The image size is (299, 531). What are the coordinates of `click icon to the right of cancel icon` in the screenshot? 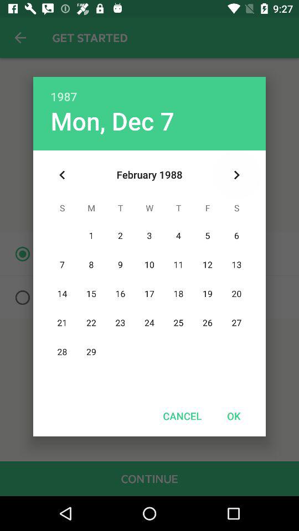 It's located at (234, 416).